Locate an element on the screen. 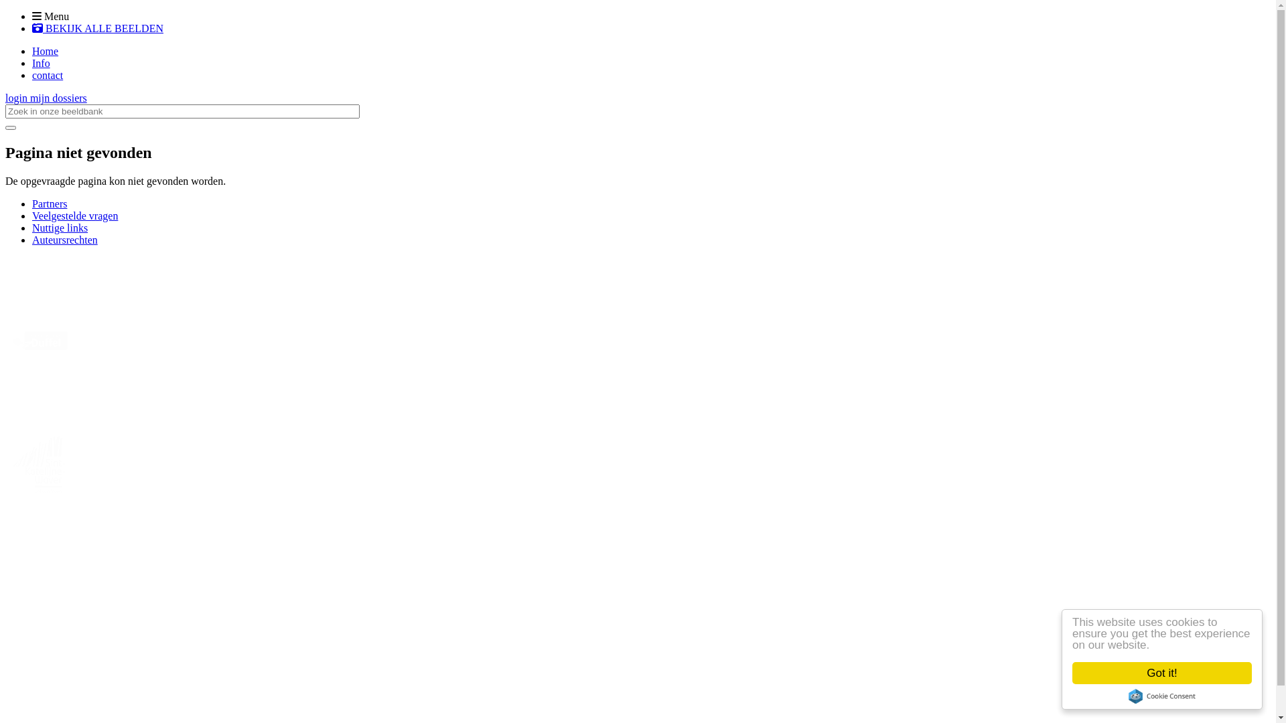 This screenshot has width=1286, height=723. Veelgestelde vragen is located at coordinates (75, 216).